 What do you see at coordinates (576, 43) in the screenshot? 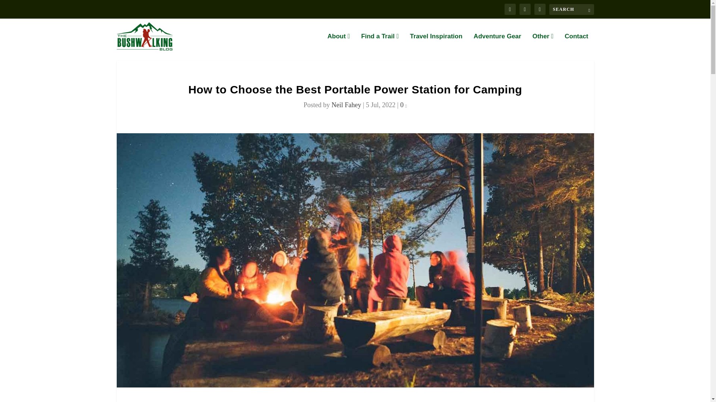
I see `Contact` at bounding box center [576, 43].